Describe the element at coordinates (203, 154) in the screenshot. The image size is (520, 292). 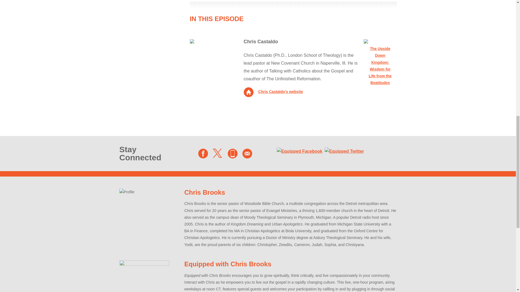
I see `Equipped on Facebook` at that location.